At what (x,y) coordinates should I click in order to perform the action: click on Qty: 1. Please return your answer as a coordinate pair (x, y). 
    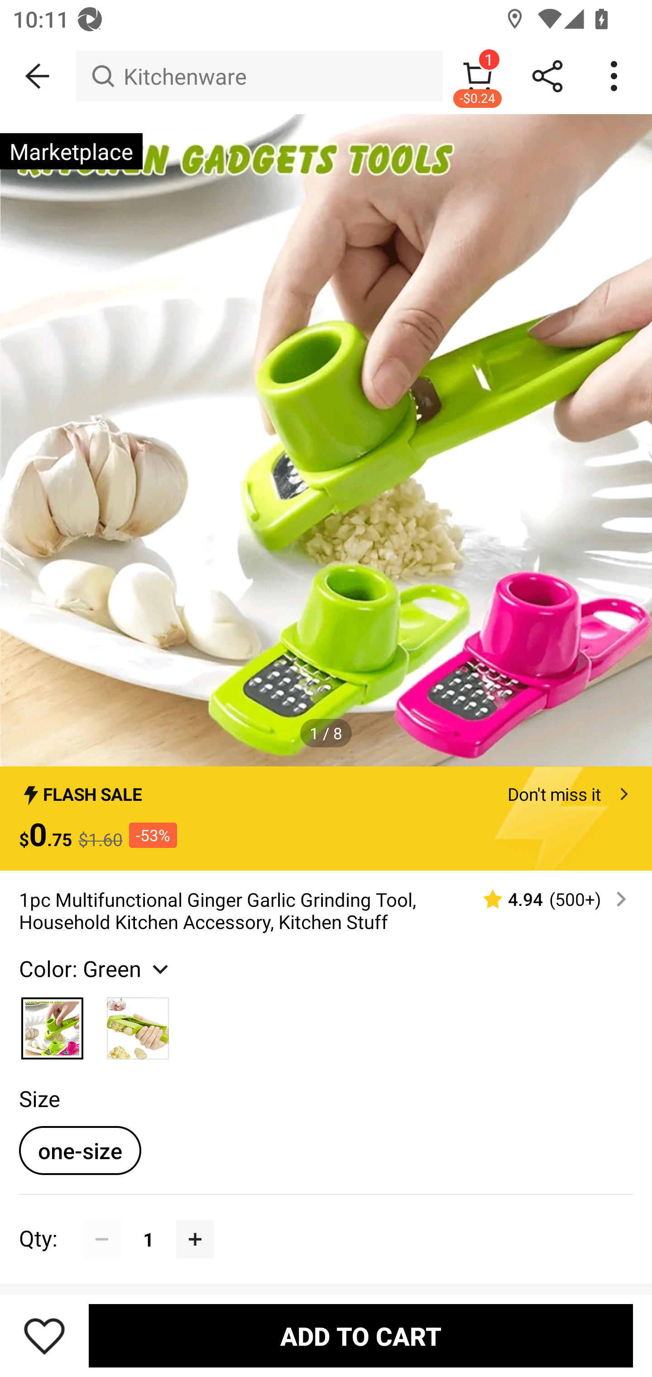
    Looking at the image, I should click on (326, 1220).